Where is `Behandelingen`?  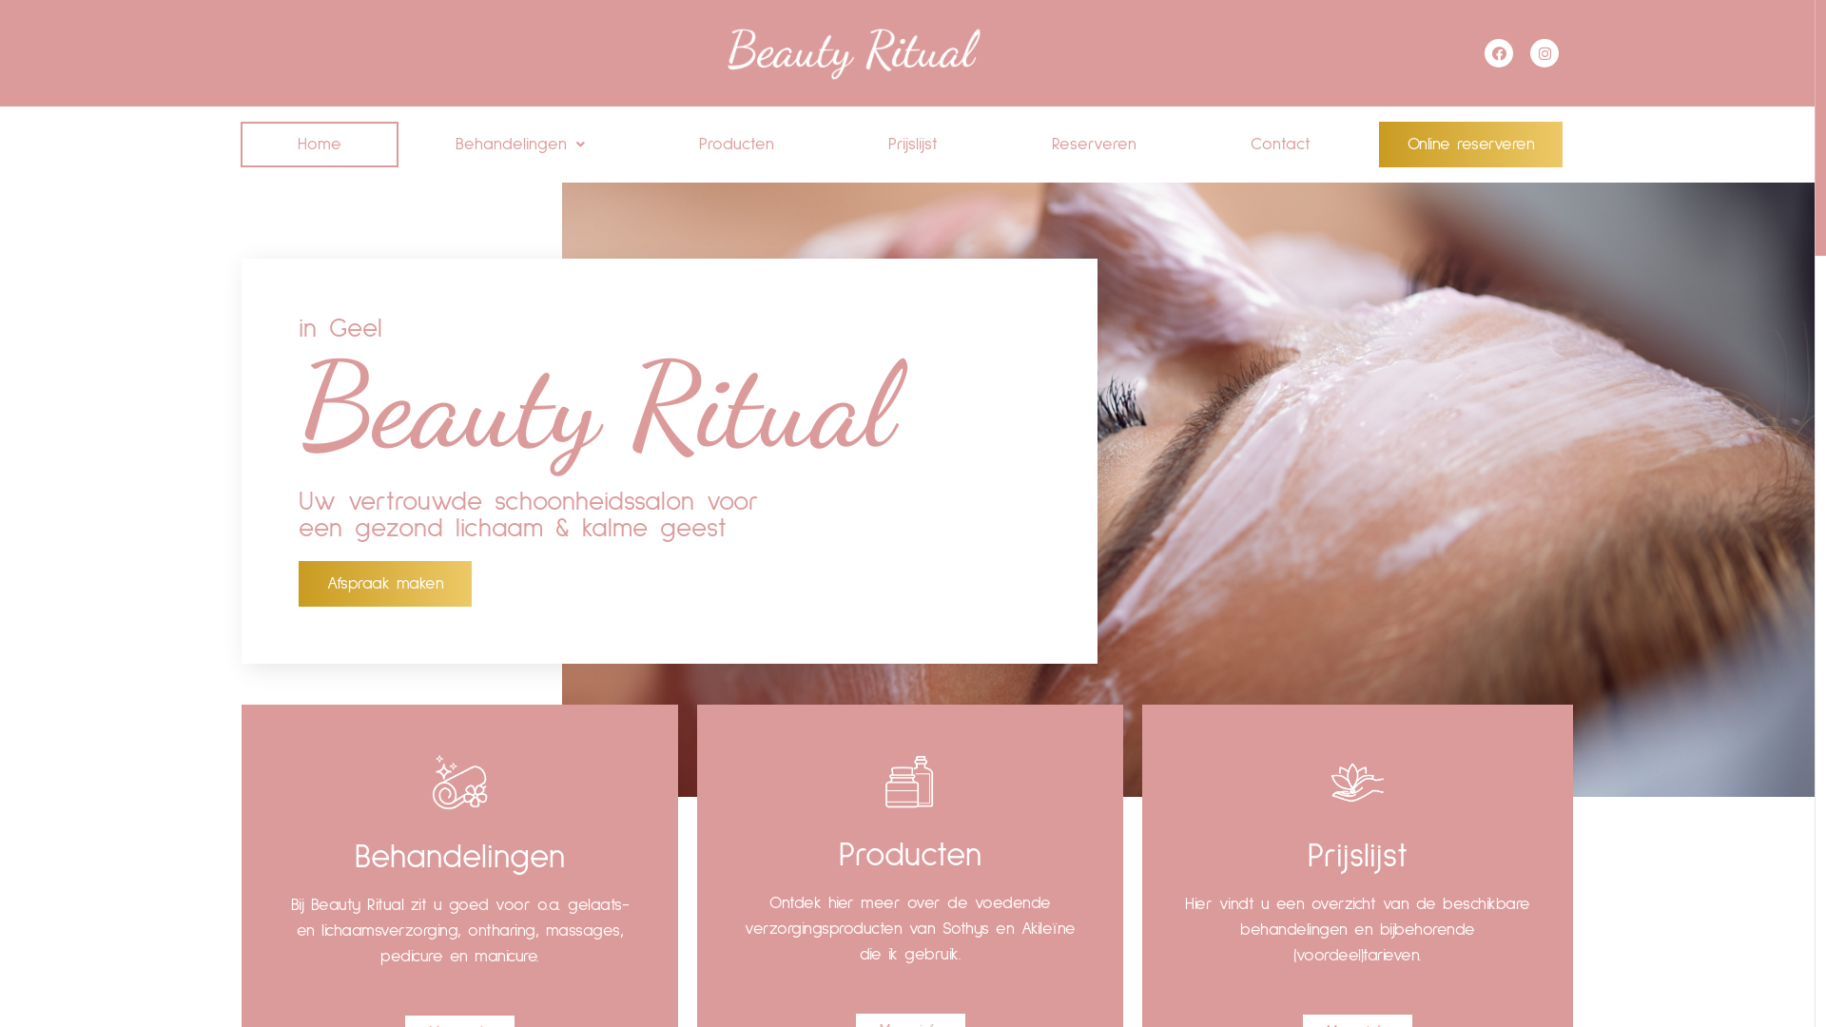
Behandelingen is located at coordinates (460, 858).